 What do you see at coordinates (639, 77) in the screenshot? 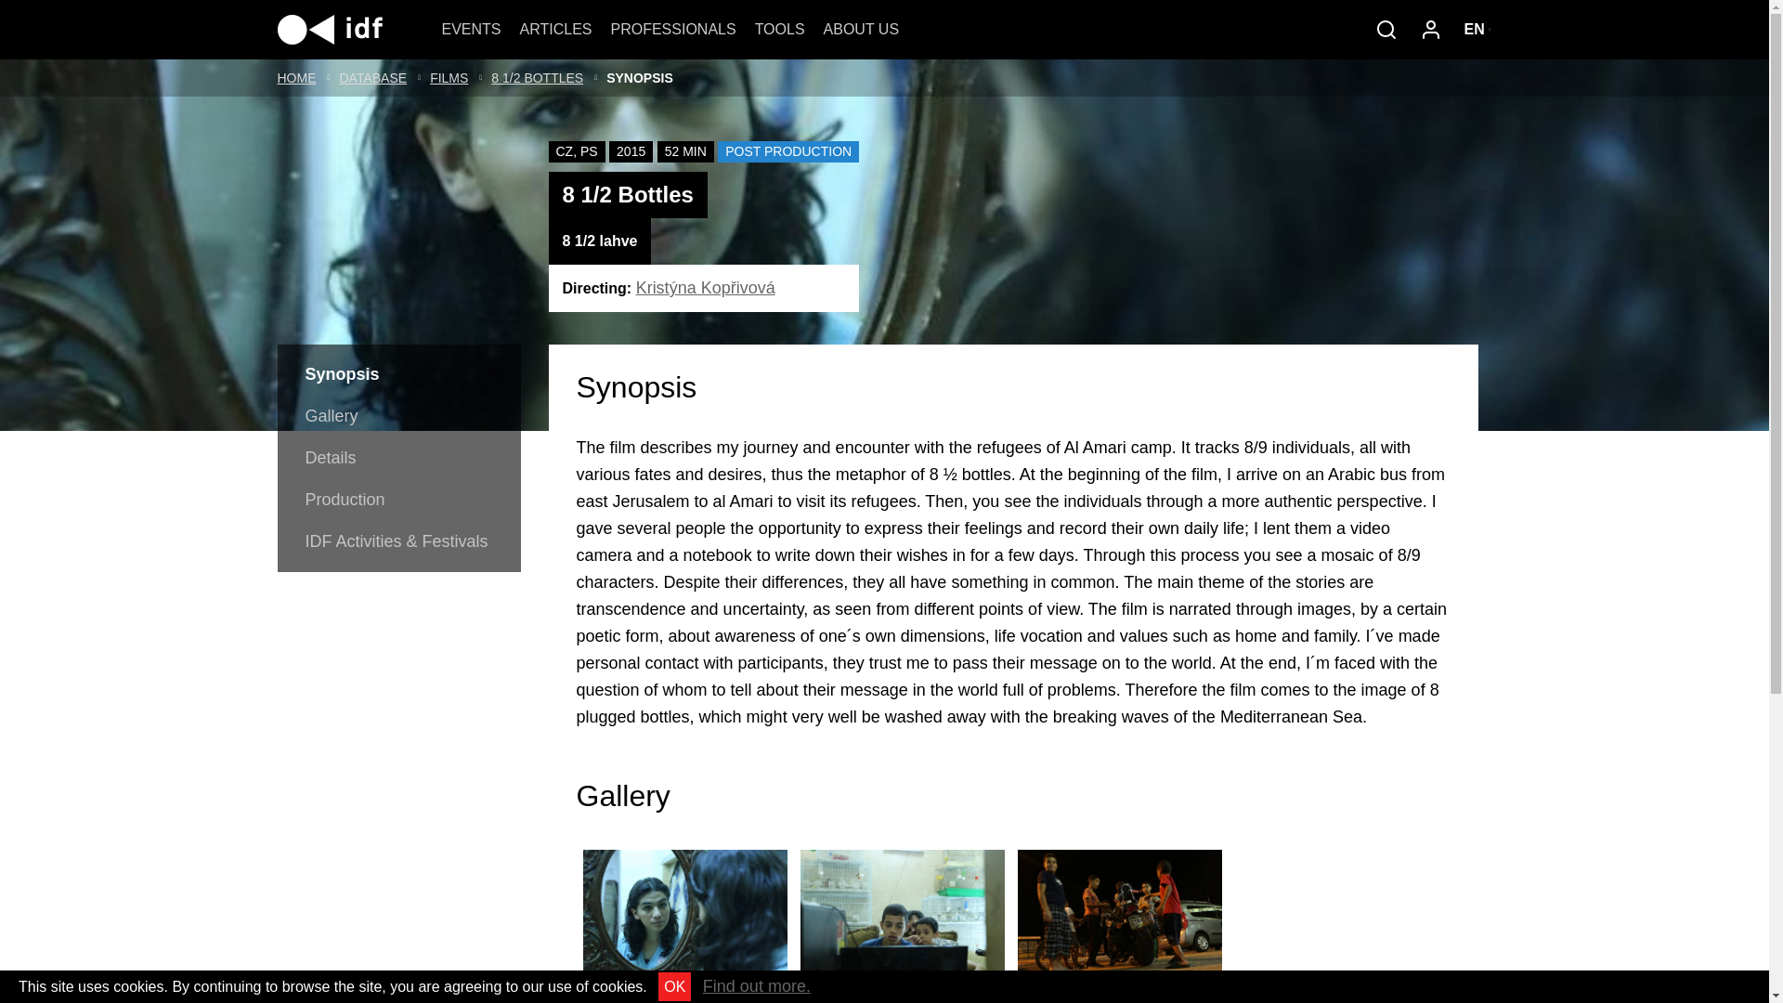
I see `SYNOPSIS` at bounding box center [639, 77].